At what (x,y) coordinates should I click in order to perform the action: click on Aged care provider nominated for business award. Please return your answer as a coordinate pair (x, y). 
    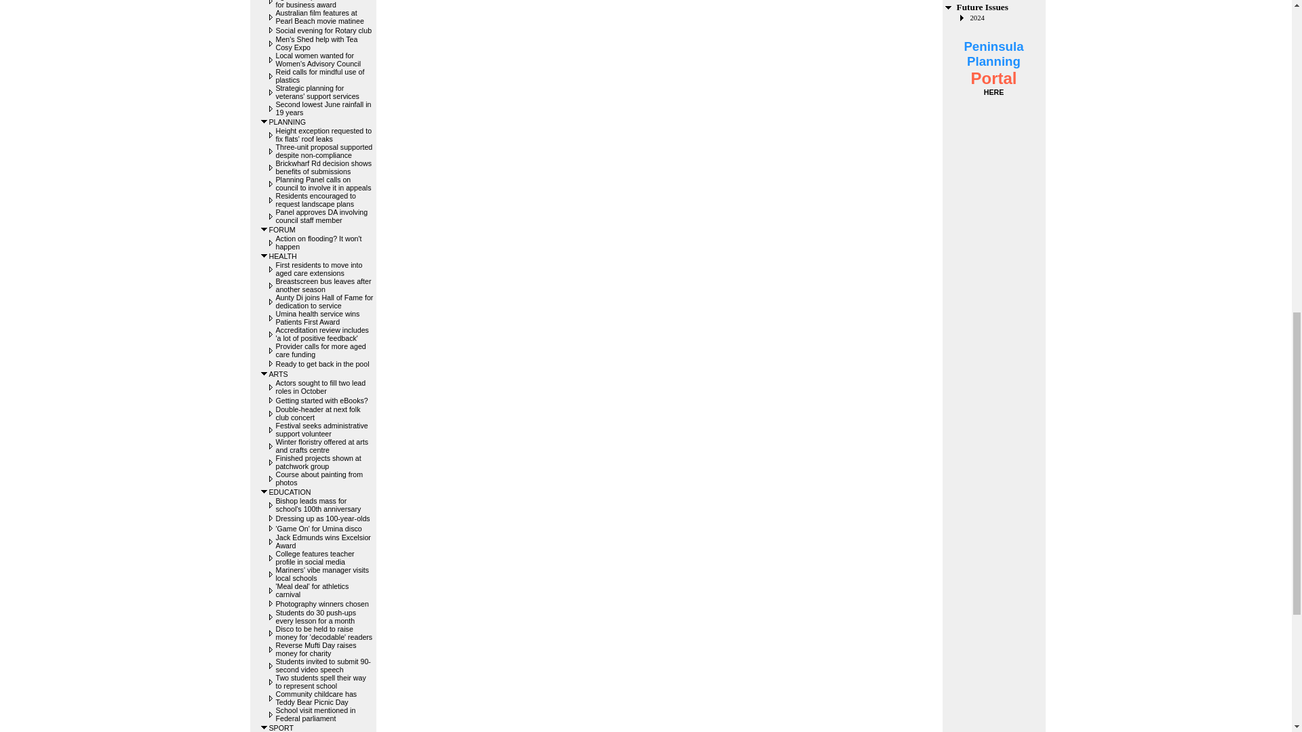
    Looking at the image, I should click on (323, 4).